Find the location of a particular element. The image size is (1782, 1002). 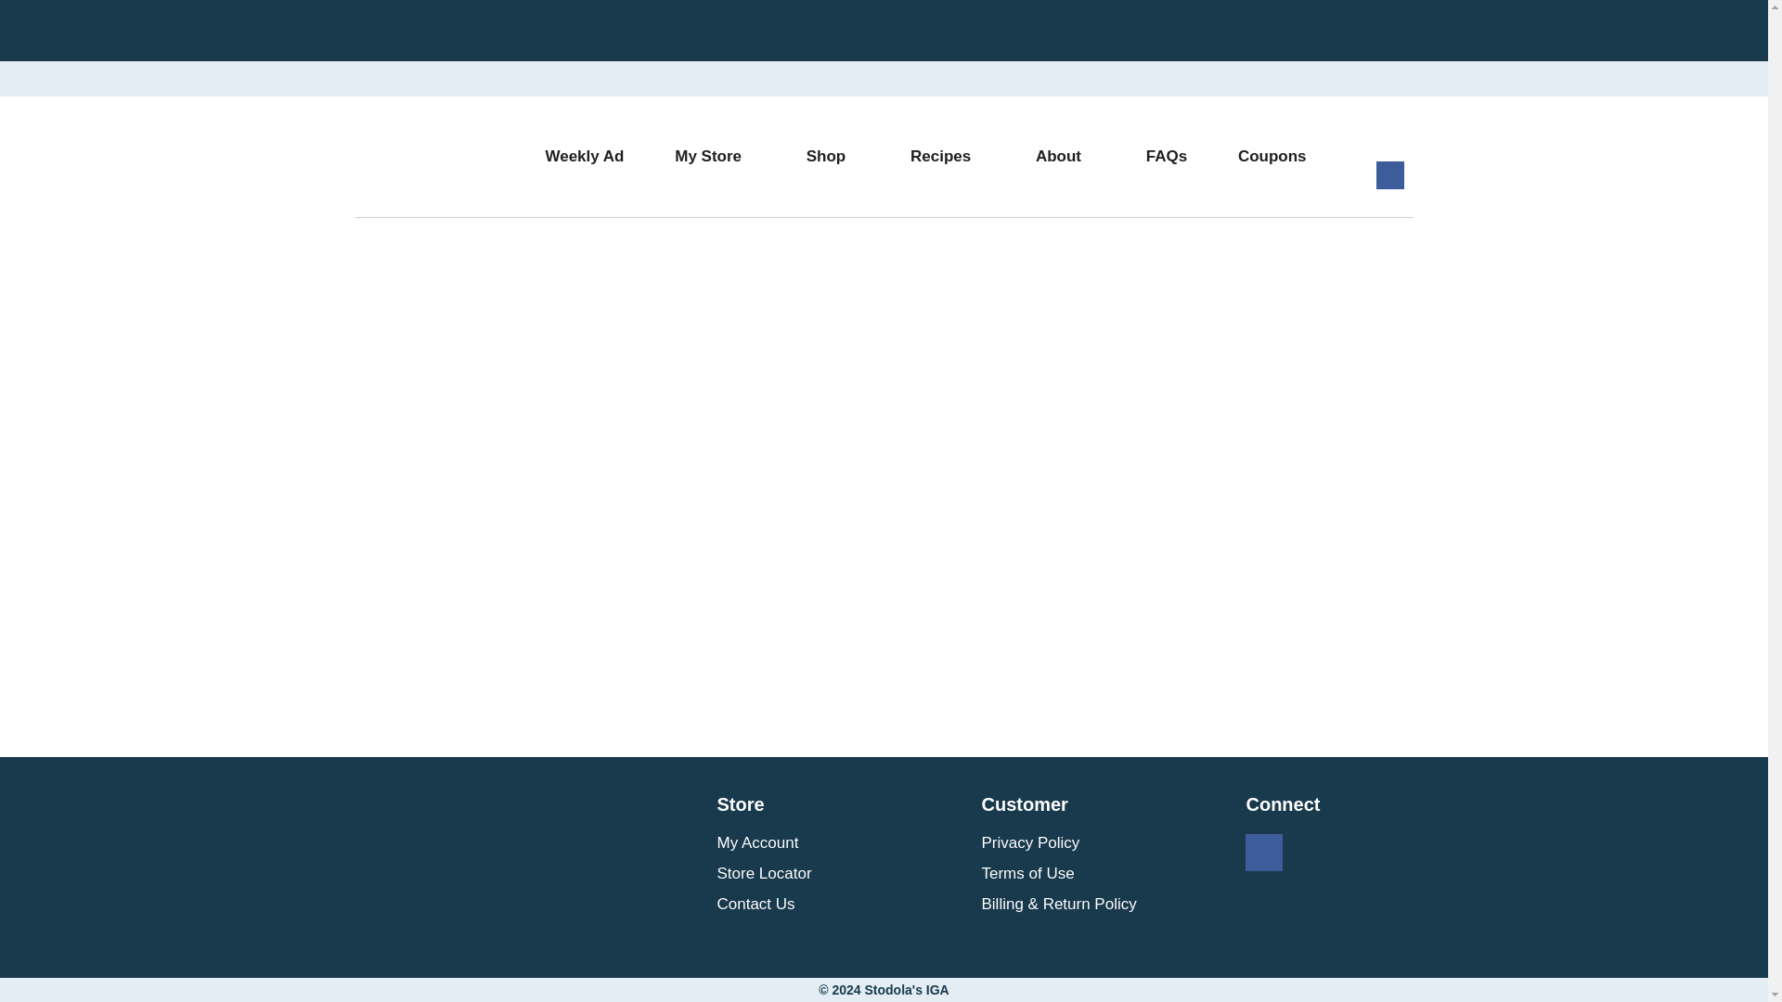

Store Locator is located at coordinates (763, 874).